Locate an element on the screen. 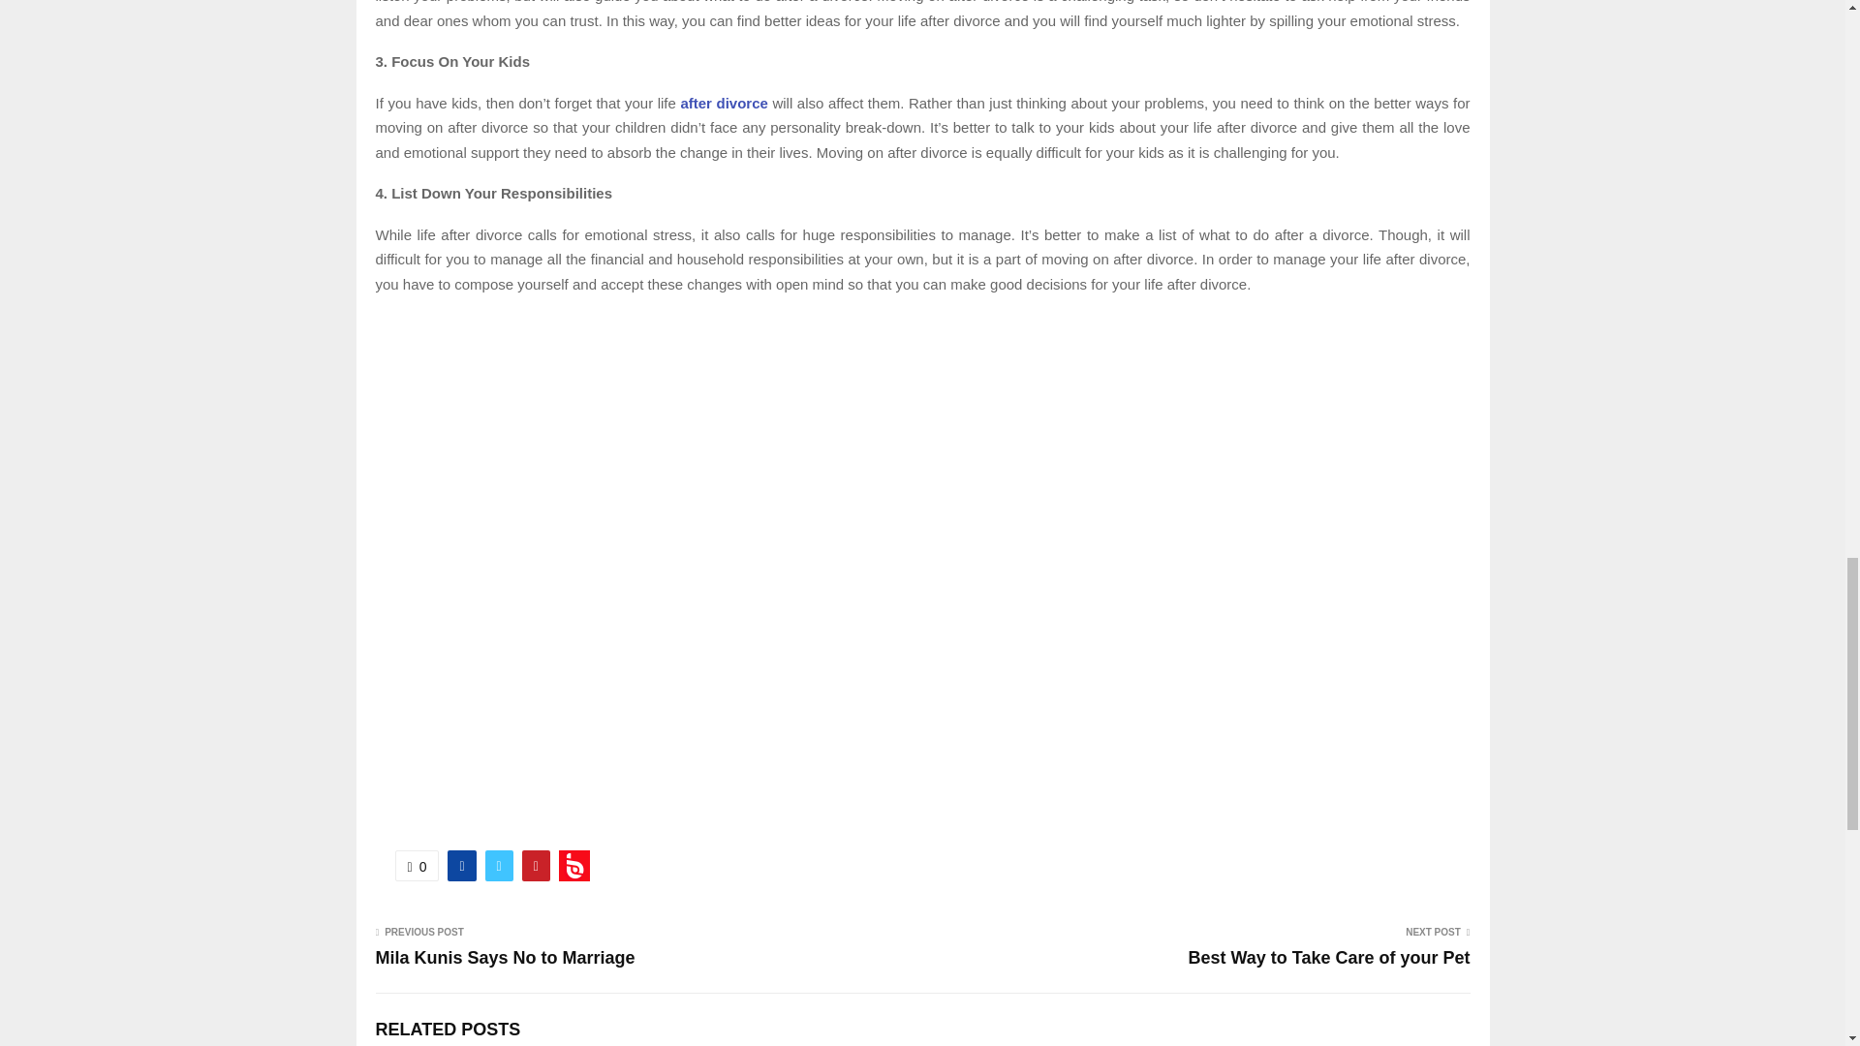 The height and width of the screenshot is (1046, 1860). Divorce Effects on Kids is located at coordinates (723, 103).